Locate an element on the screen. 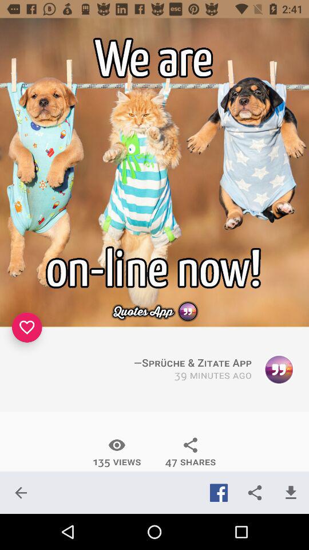 This screenshot has height=550, width=309. turn off the item to the right of the 135 views item is located at coordinates (190, 452).